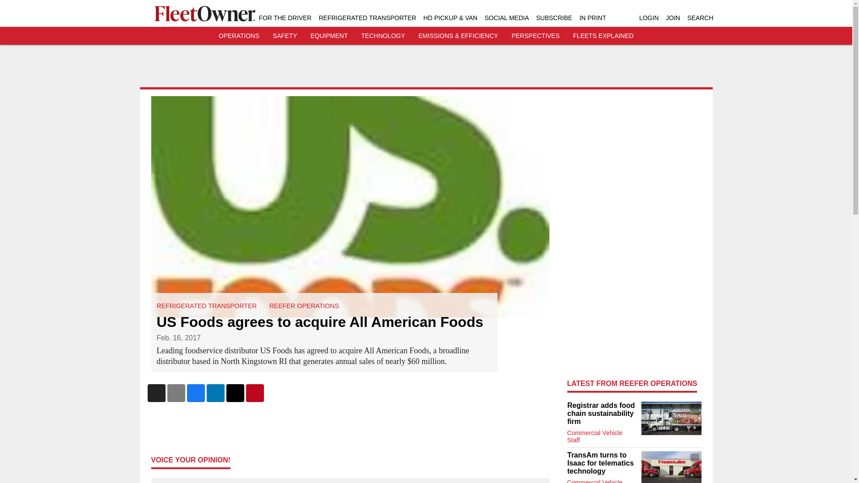 The height and width of the screenshot is (483, 859). I want to click on FOR THE DRIVER, so click(285, 18).